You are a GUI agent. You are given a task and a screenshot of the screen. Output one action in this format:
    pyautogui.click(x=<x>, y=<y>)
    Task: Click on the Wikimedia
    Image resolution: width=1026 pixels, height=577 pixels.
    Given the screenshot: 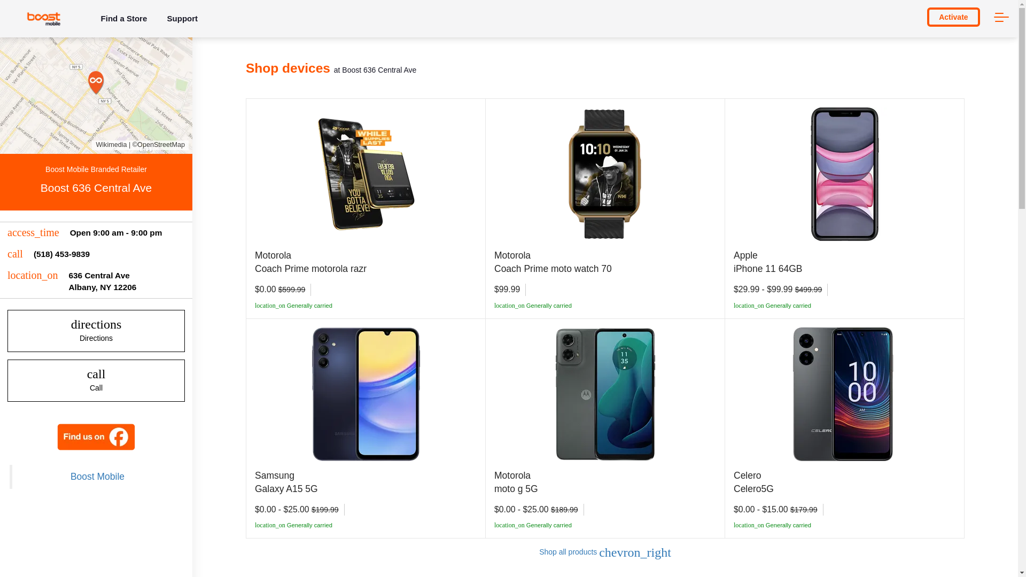 What is the action you would take?
    pyautogui.click(x=112, y=145)
    